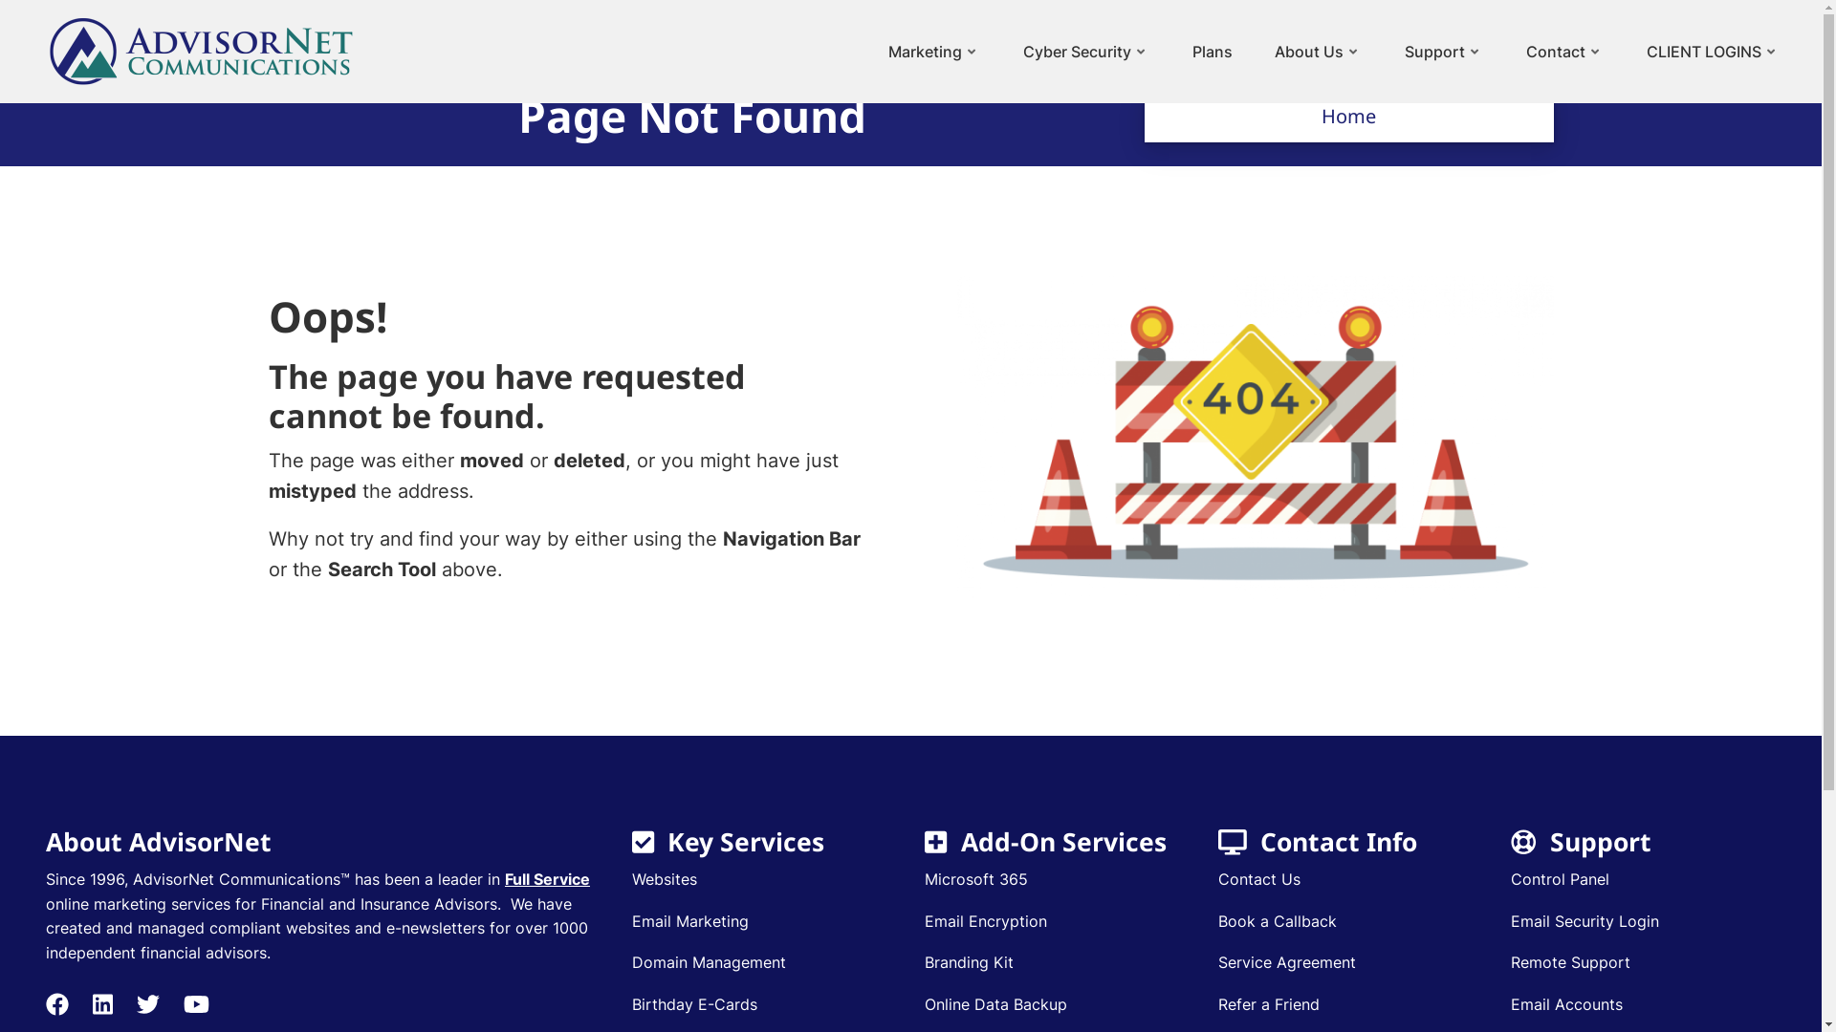  I want to click on Branding Kit, so click(970, 963).